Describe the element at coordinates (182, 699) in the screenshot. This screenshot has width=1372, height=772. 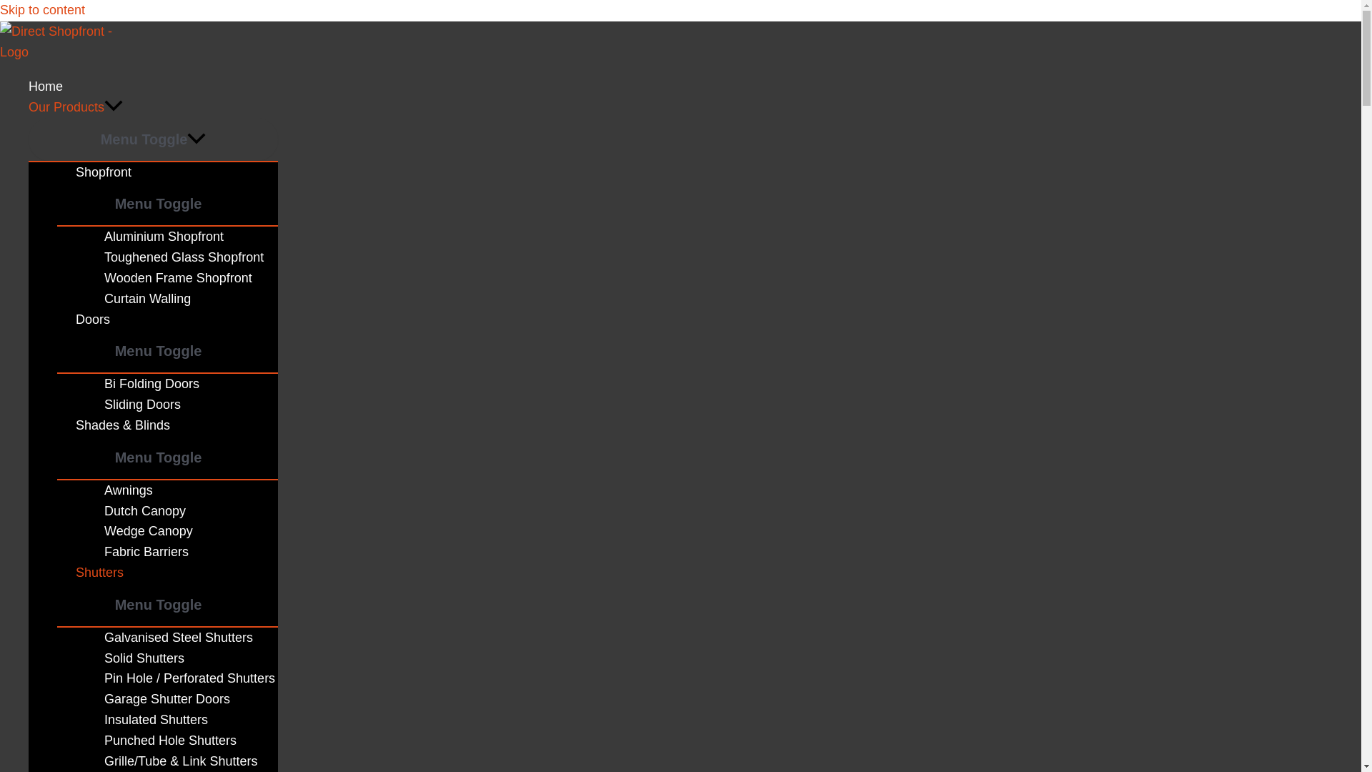
I see `Garage Shutter Doors` at that location.